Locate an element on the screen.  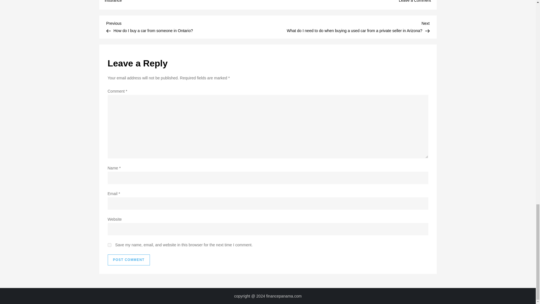
Post Comment is located at coordinates (128, 260).